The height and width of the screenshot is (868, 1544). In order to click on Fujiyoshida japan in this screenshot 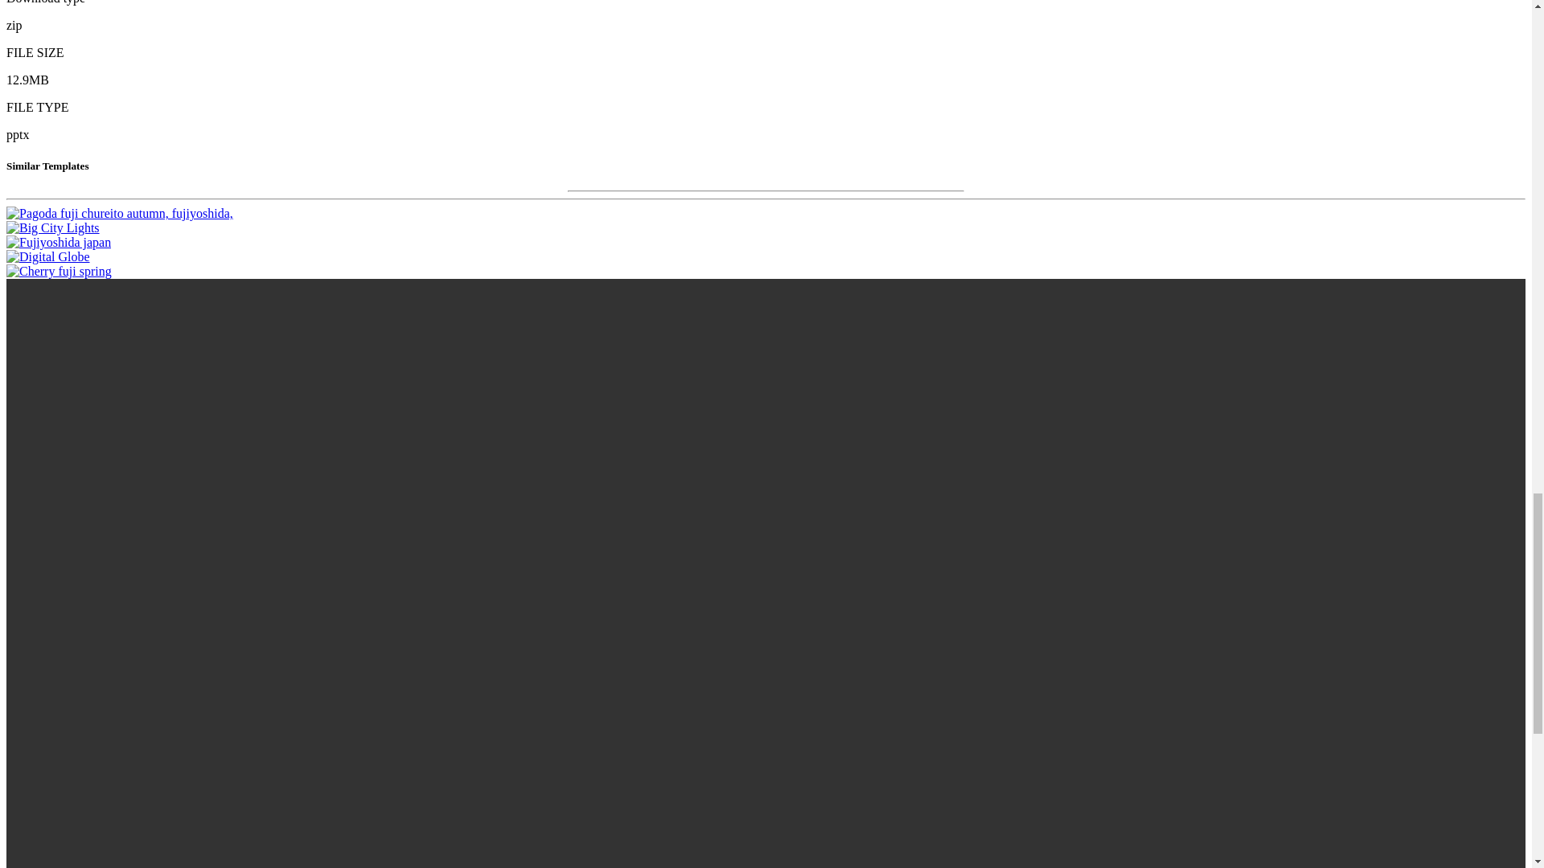, I will do `click(58, 241)`.